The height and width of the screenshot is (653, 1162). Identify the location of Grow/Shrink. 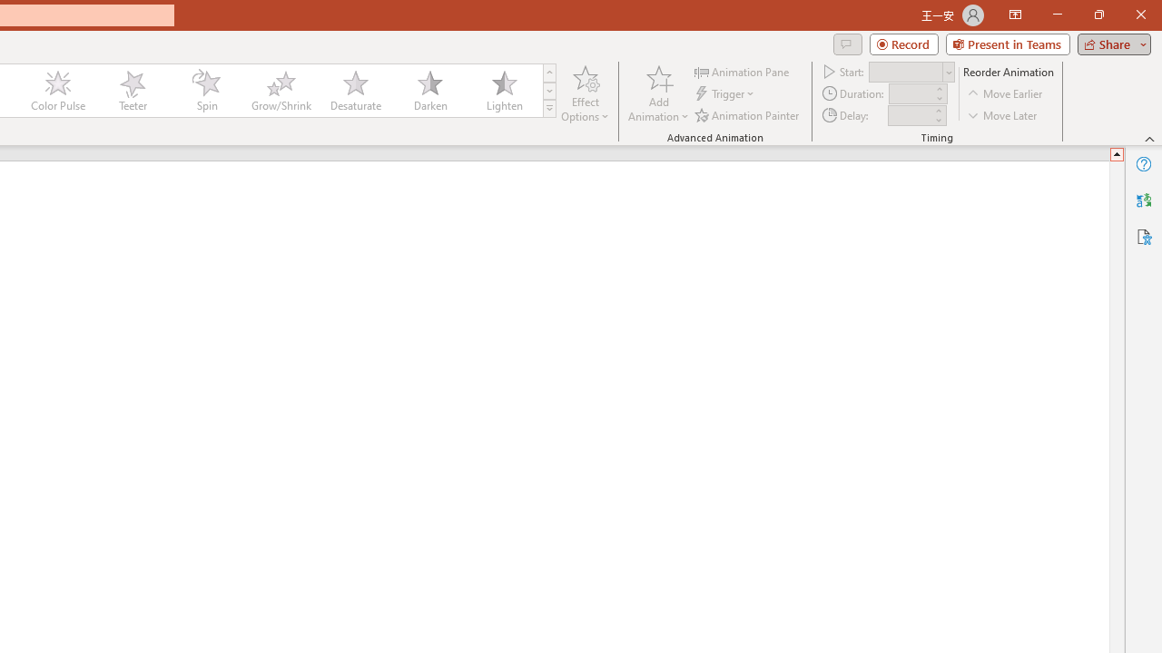
(281, 91).